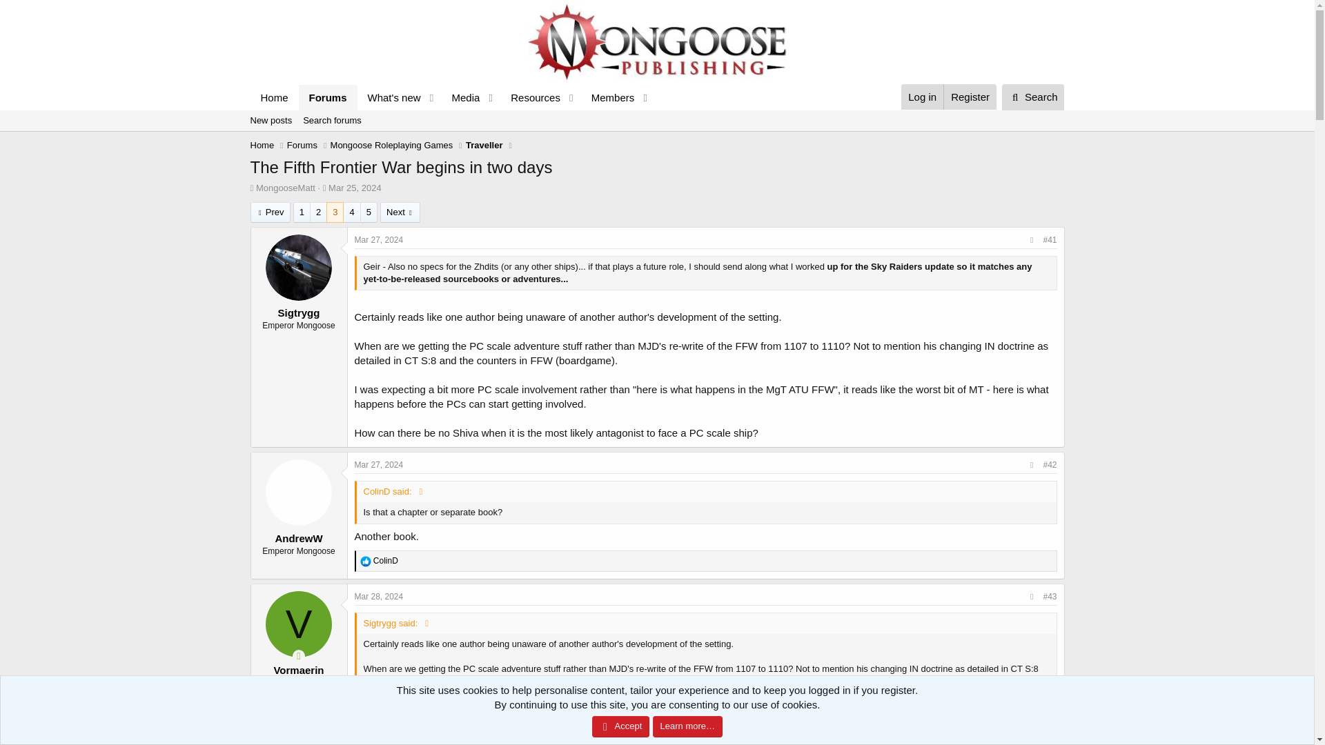 The height and width of the screenshot is (745, 1325). What do you see at coordinates (271, 120) in the screenshot?
I see `Search` at bounding box center [271, 120].